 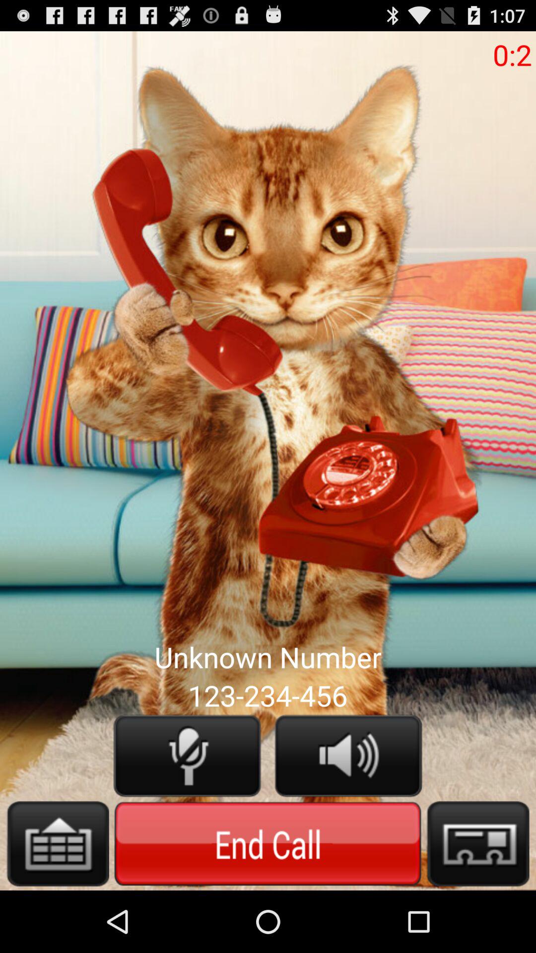 What do you see at coordinates (58, 844) in the screenshot?
I see `keyboard option` at bounding box center [58, 844].